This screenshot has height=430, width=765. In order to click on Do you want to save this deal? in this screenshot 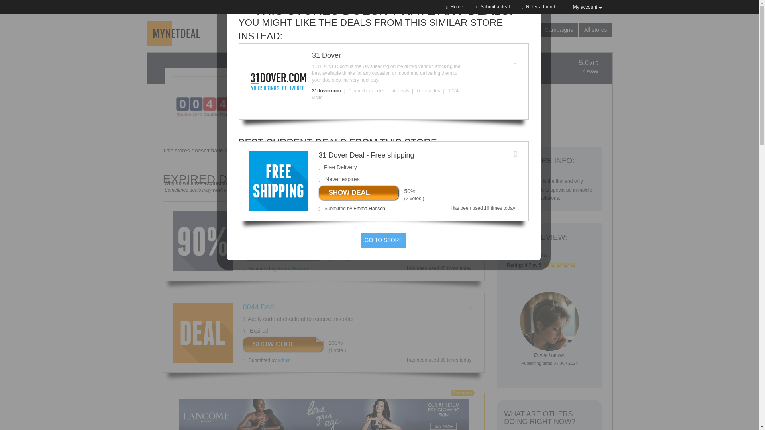, I will do `click(516, 154)`.